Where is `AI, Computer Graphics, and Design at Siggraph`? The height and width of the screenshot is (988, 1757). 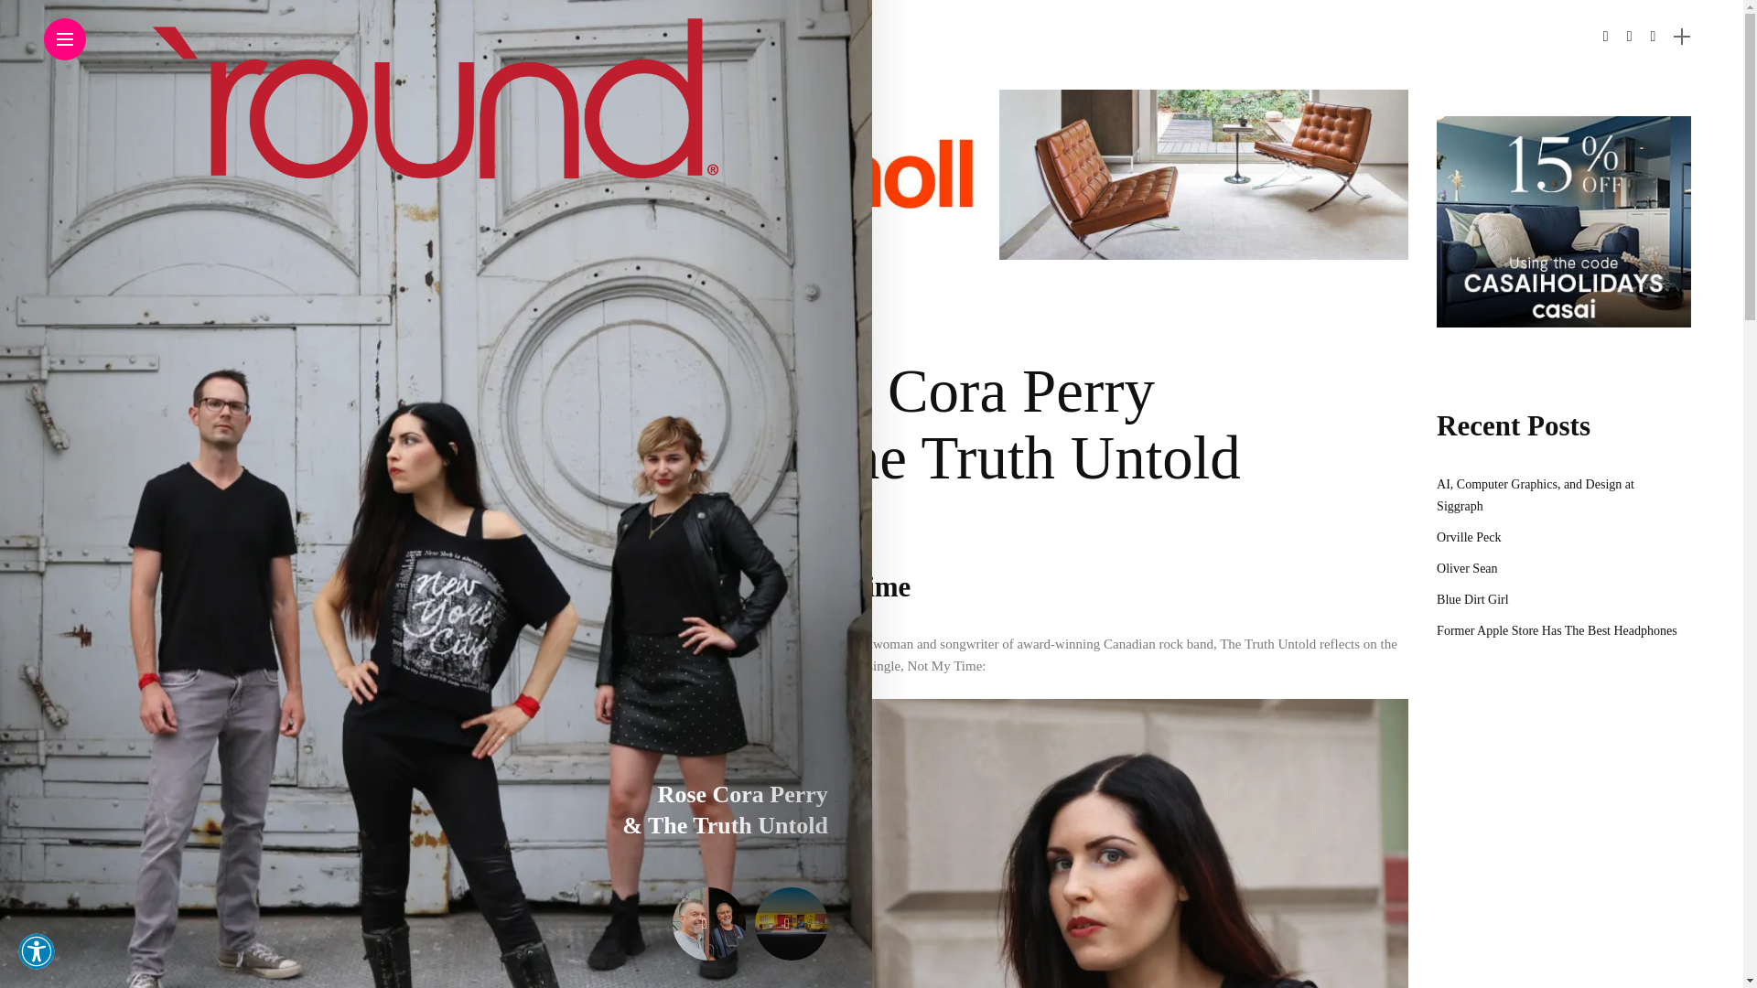 AI, Computer Graphics, and Design at Siggraph is located at coordinates (1536, 494).